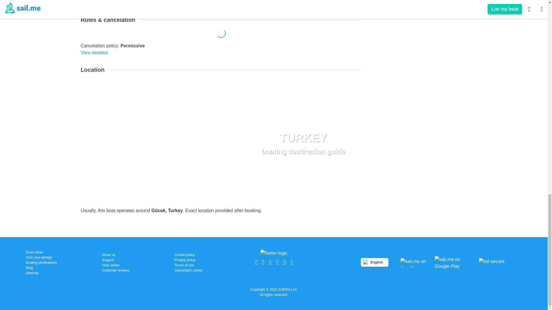 This screenshot has width=552, height=310. I want to click on Message owner, so click(100, 3).